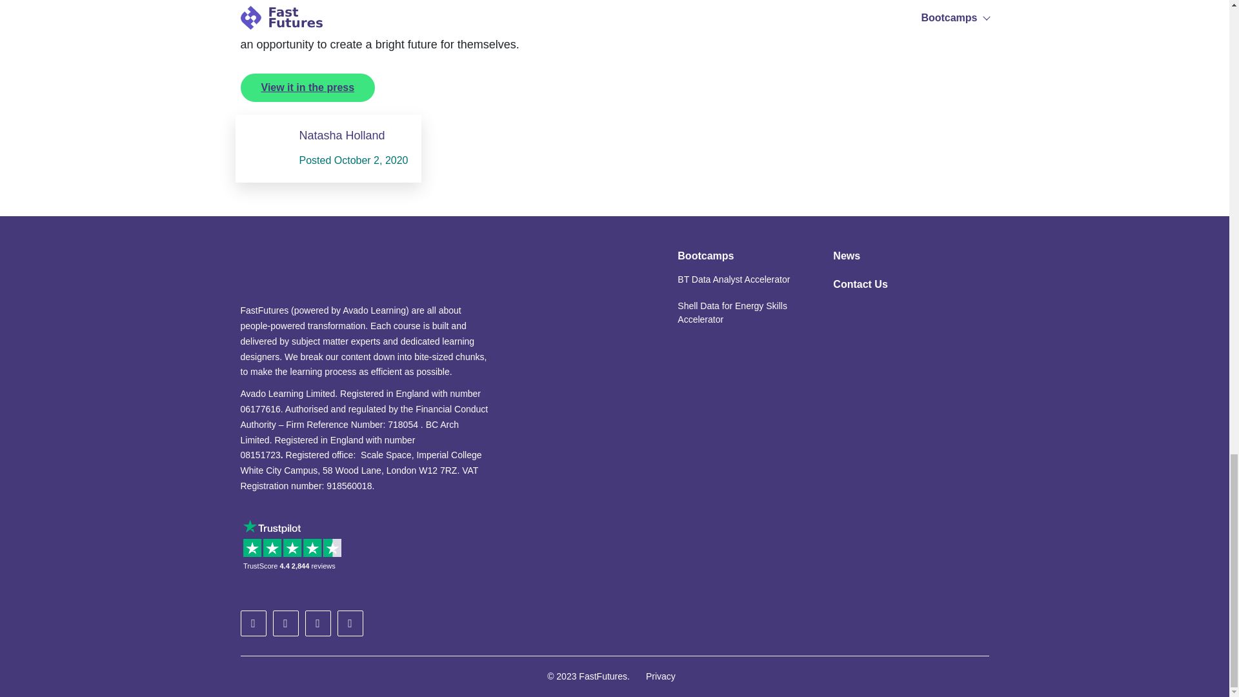 The height and width of the screenshot is (697, 1239). I want to click on Shell Data for Energy Skills Accelerator, so click(739, 313).